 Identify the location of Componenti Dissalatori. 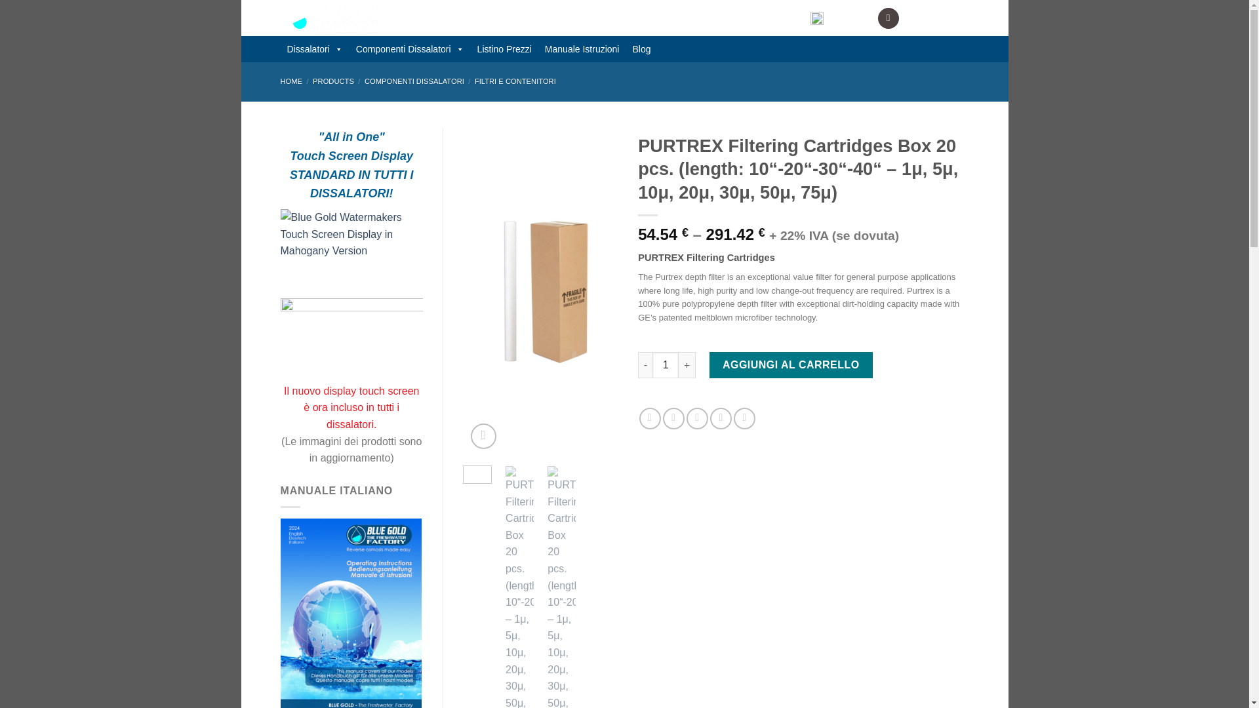
(410, 49).